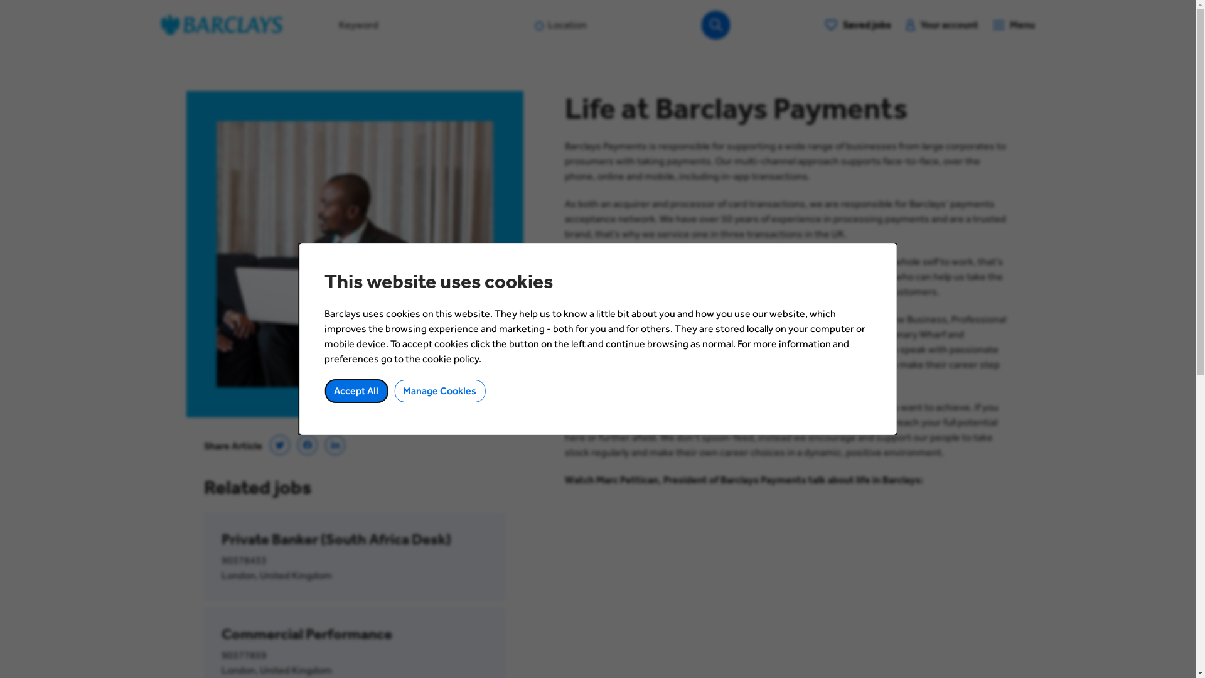  What do you see at coordinates (355, 540) in the screenshot?
I see `Private Banker (South Africa Desk)` at bounding box center [355, 540].